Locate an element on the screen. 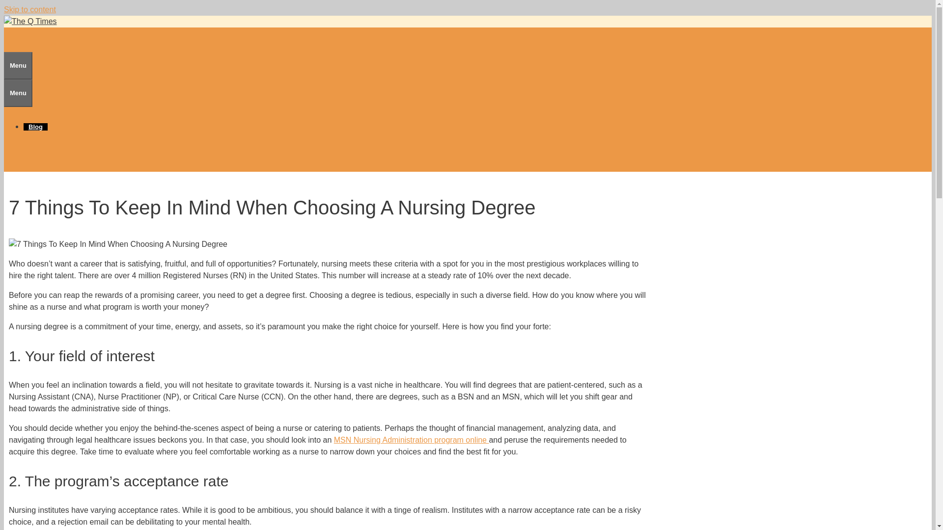  Blog is located at coordinates (35, 127).